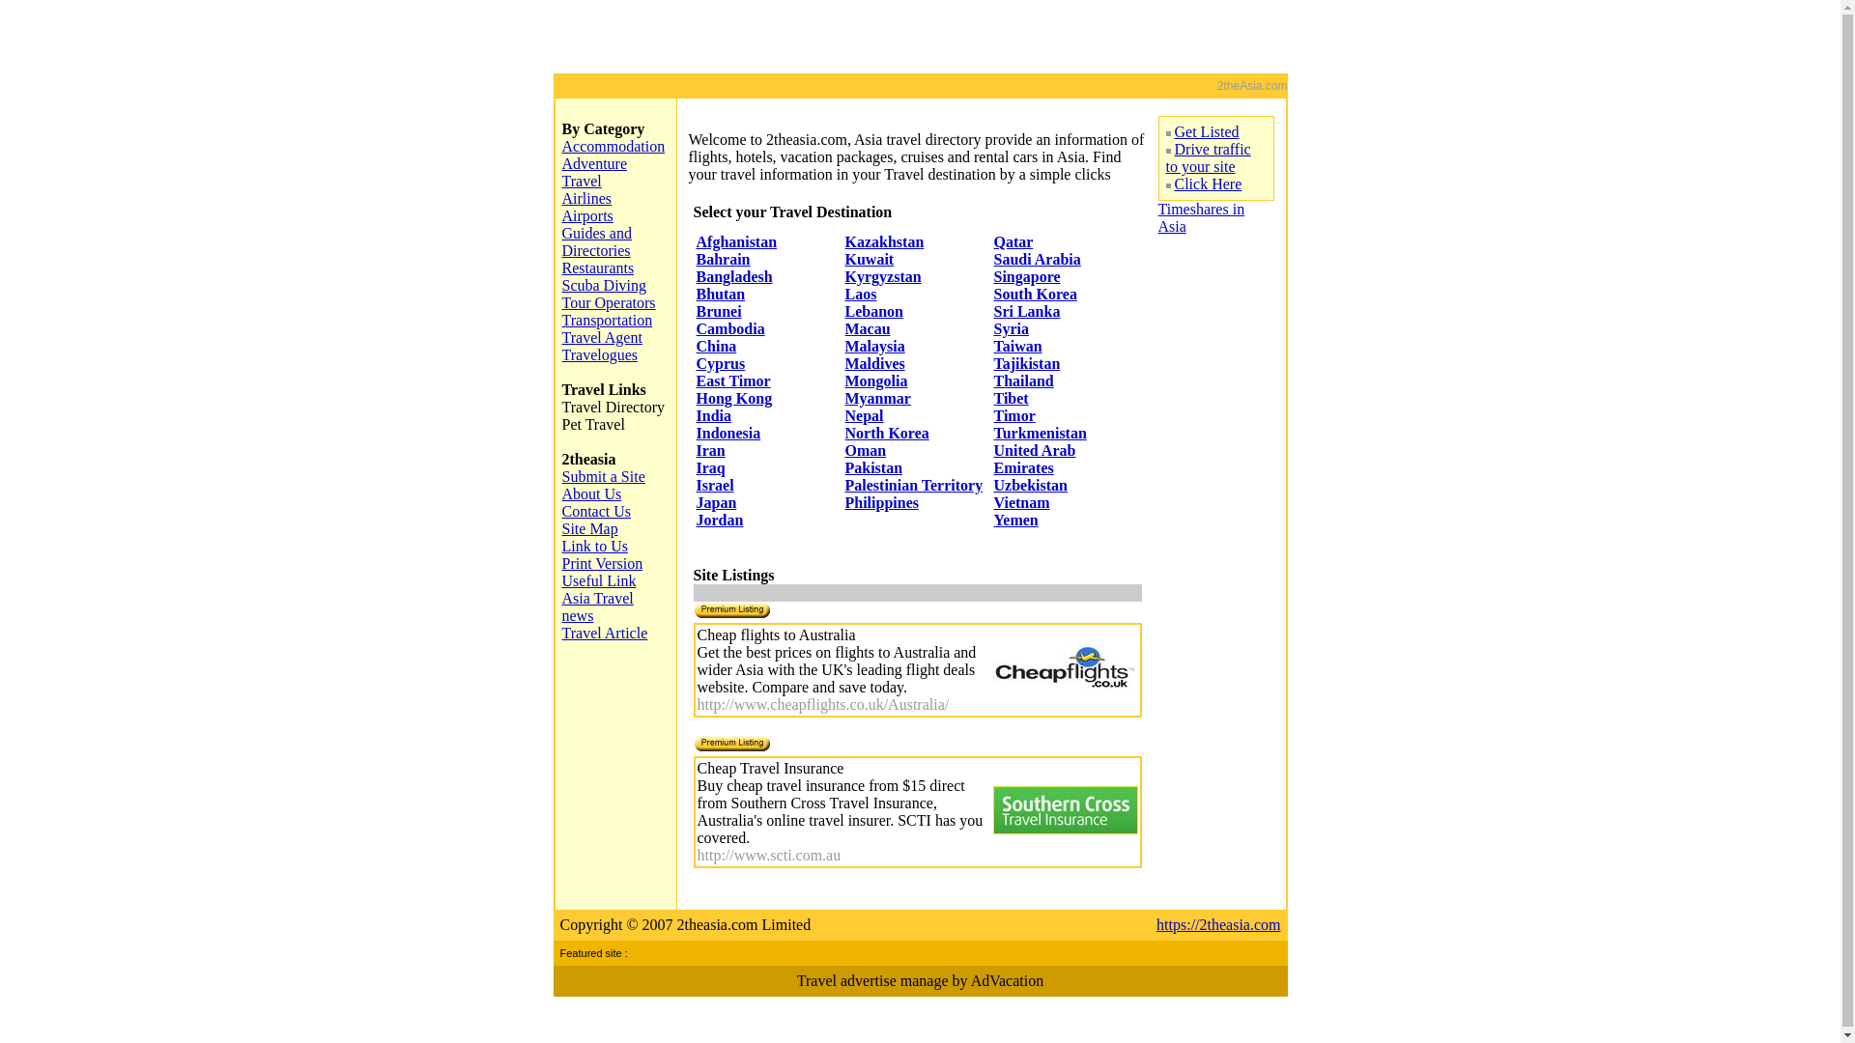 This screenshot has width=1855, height=1043. I want to click on Malaysia, so click(874, 346).